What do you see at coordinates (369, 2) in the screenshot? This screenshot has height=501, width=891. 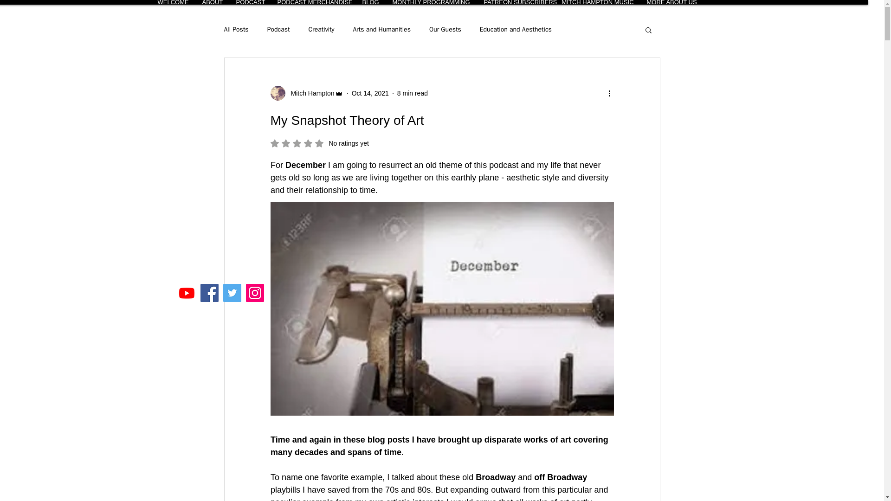 I see `BLOG` at bounding box center [369, 2].